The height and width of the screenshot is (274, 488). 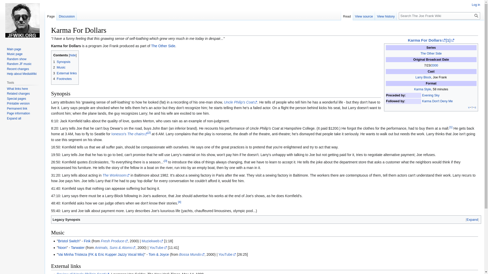 What do you see at coordinates (63, 79) in the screenshot?
I see `4 Footnotes` at bounding box center [63, 79].